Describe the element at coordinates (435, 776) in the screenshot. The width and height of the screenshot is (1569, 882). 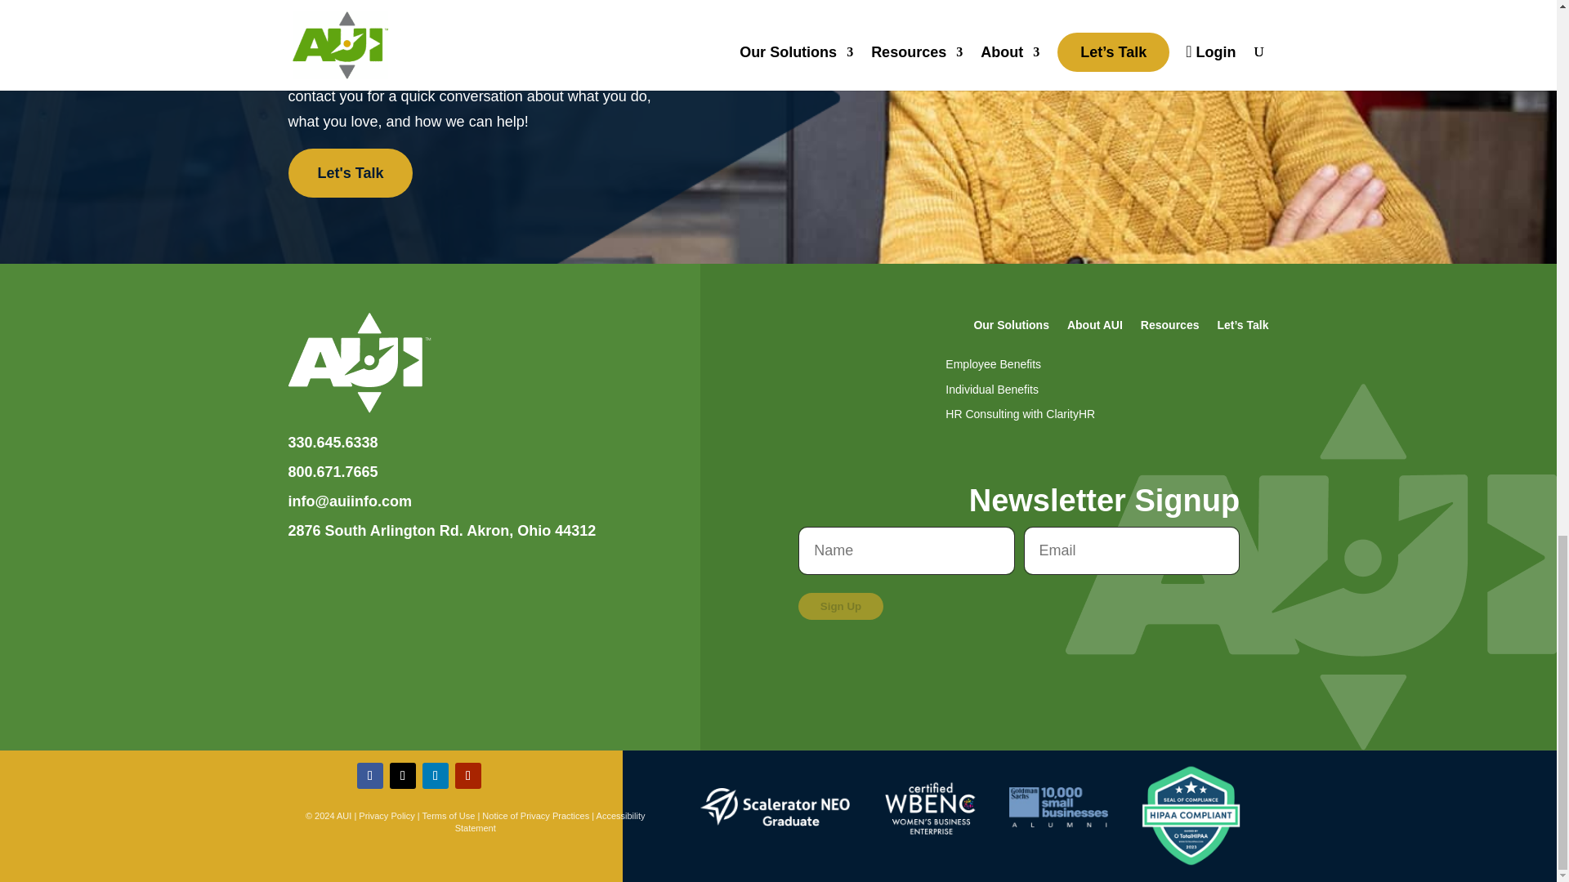
I see `Follow on LinkedIn` at that location.